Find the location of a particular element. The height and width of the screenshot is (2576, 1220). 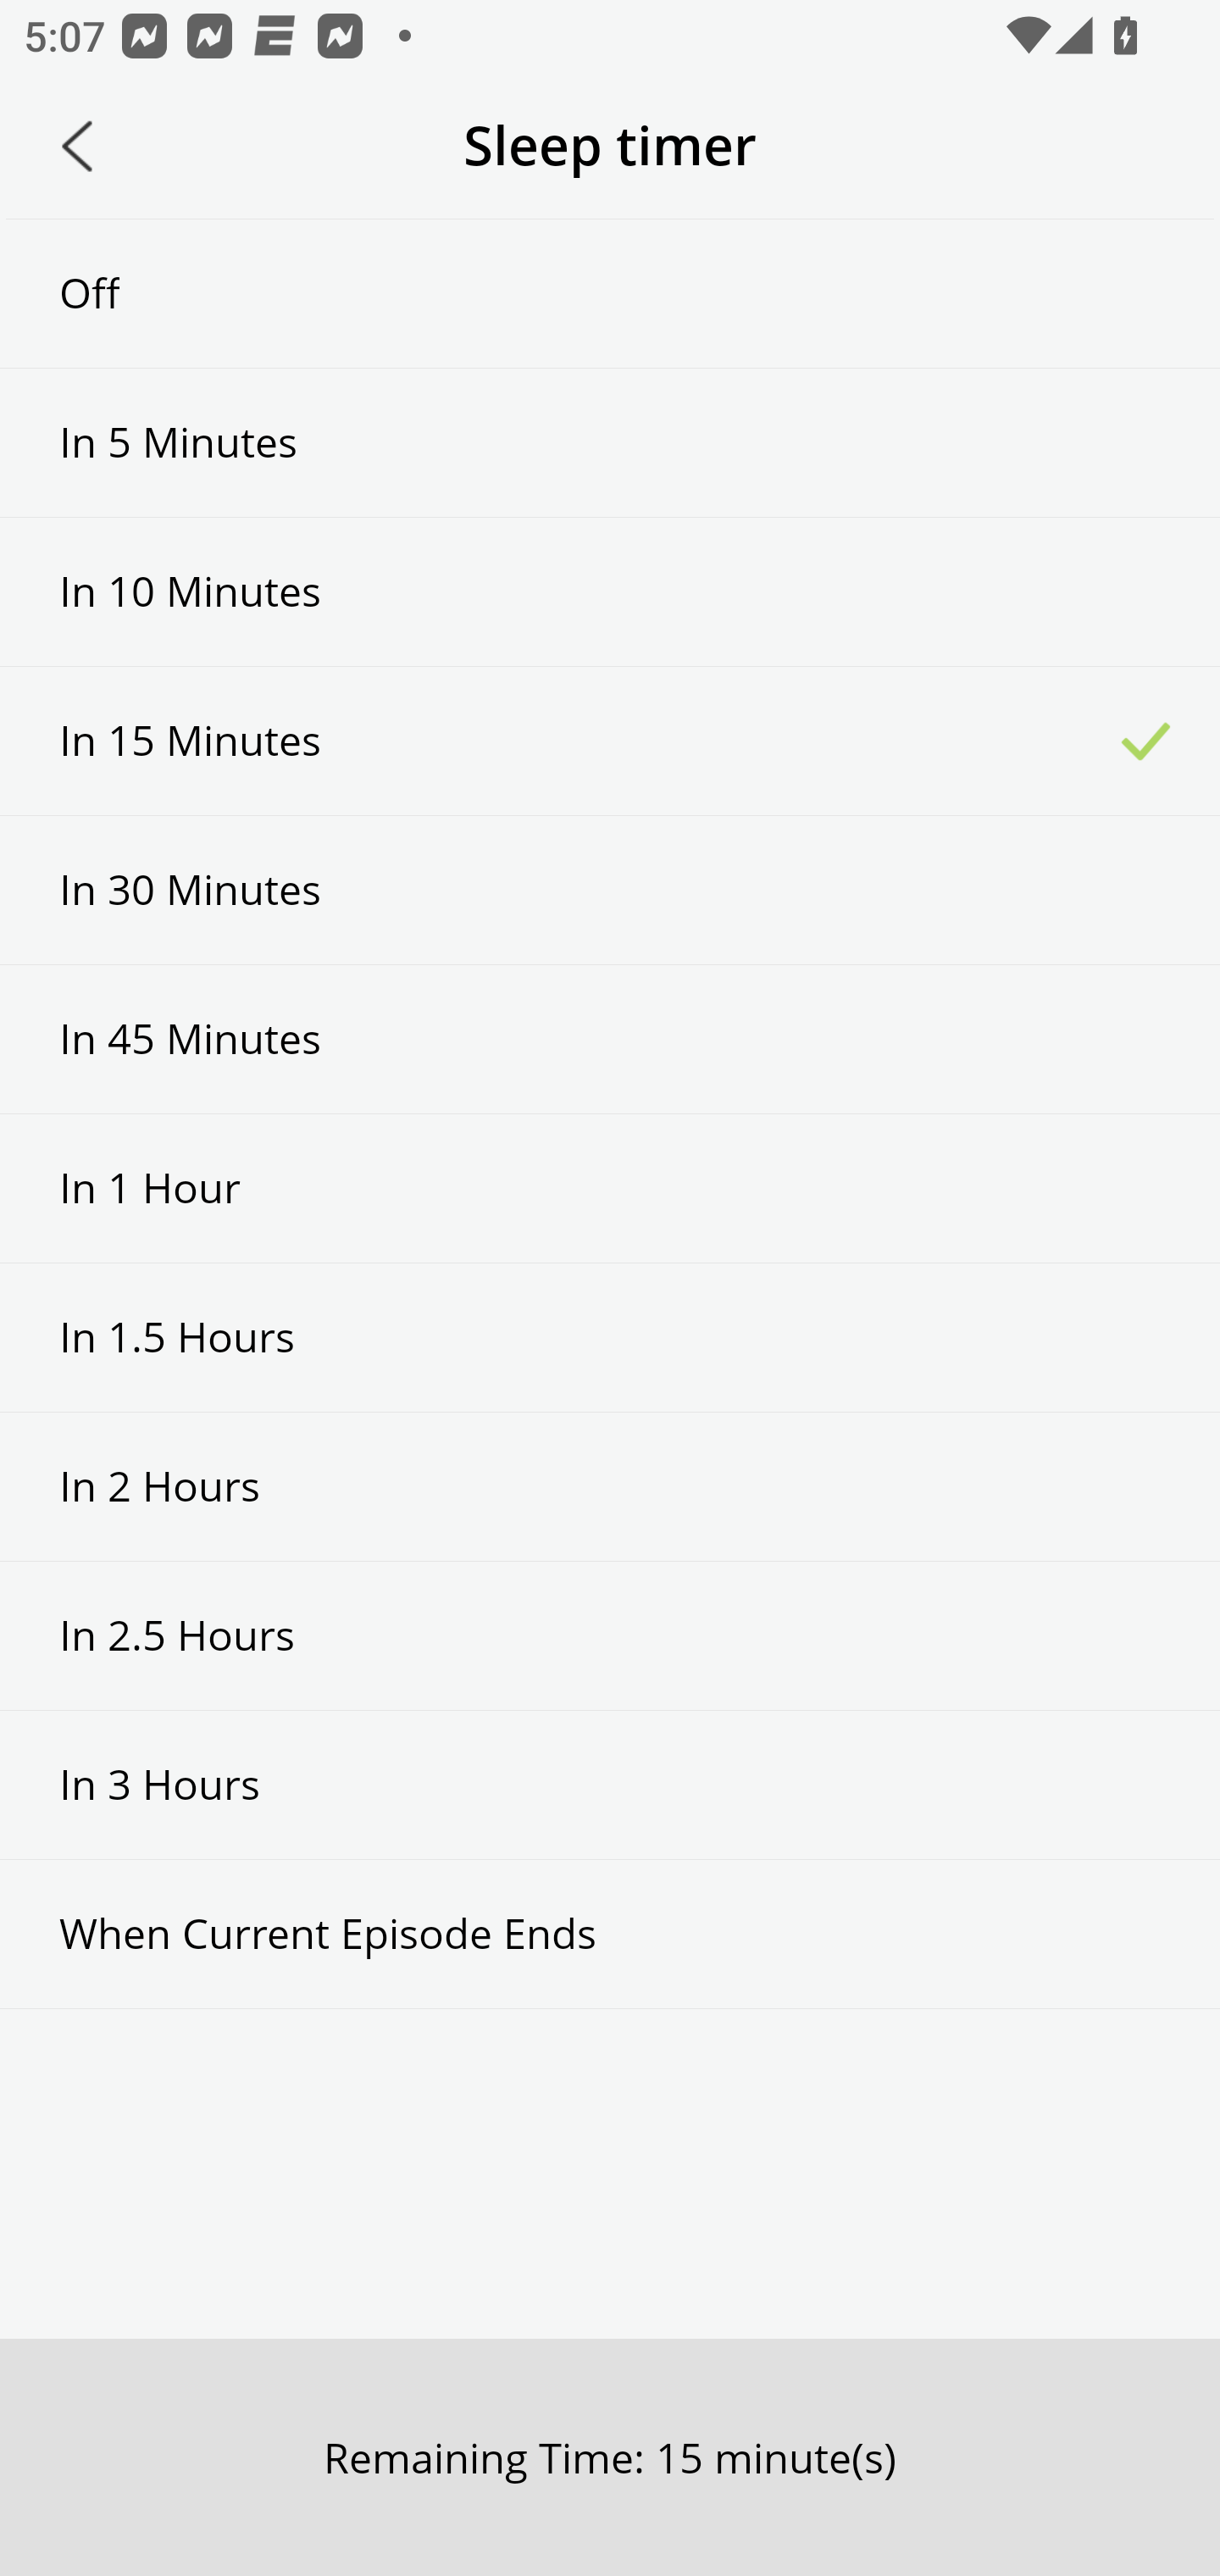

In 5 Minutes is located at coordinates (610, 442).